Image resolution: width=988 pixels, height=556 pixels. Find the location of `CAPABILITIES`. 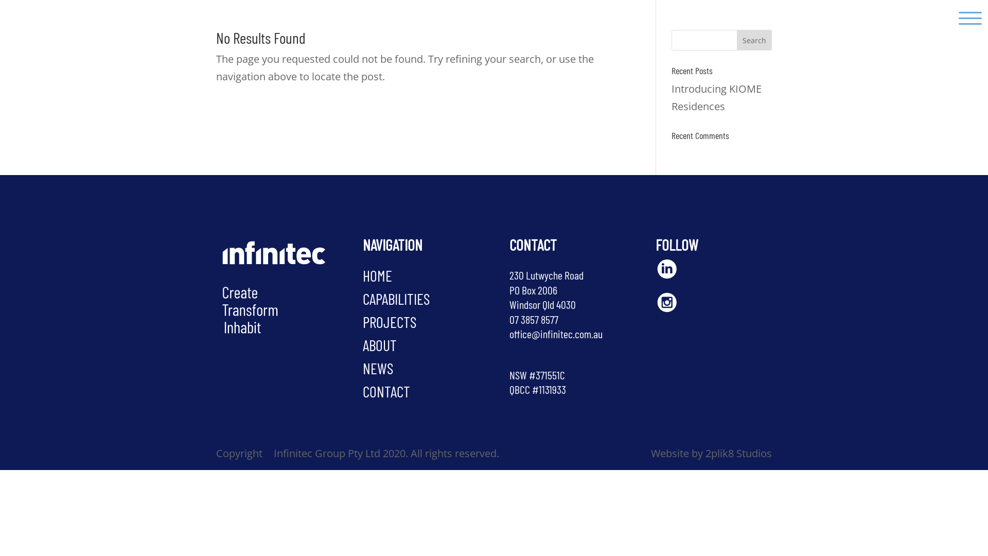

CAPABILITIES is located at coordinates (396, 299).